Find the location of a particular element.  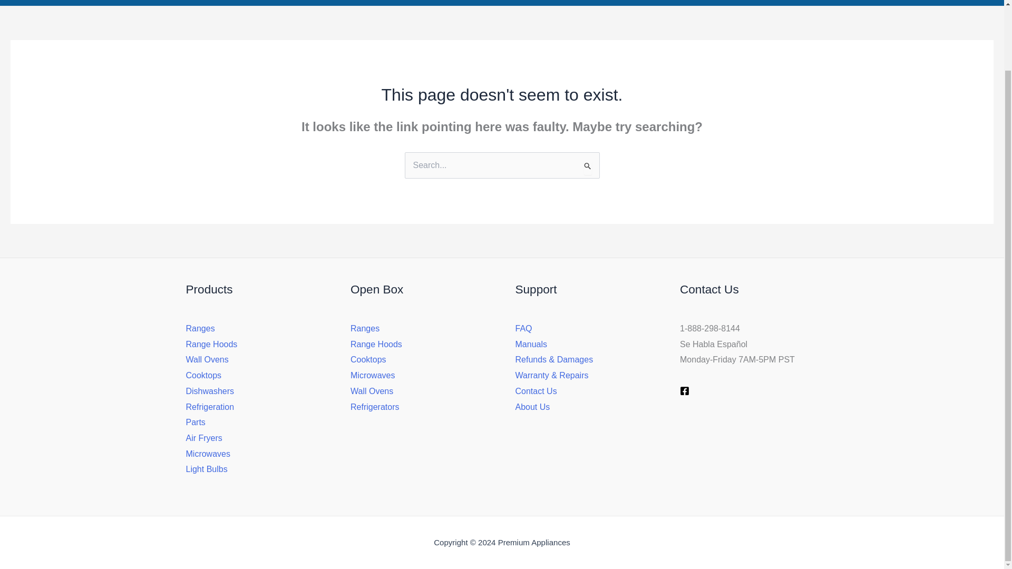

Open Box is located at coordinates (427, 3).